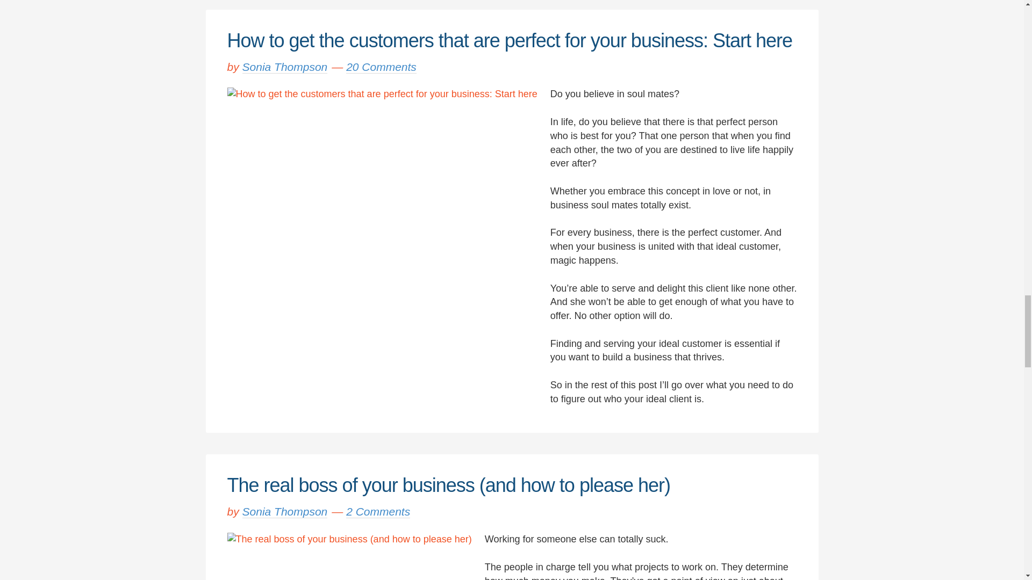 The height and width of the screenshot is (580, 1032). What do you see at coordinates (381, 67) in the screenshot?
I see `20 Comments` at bounding box center [381, 67].